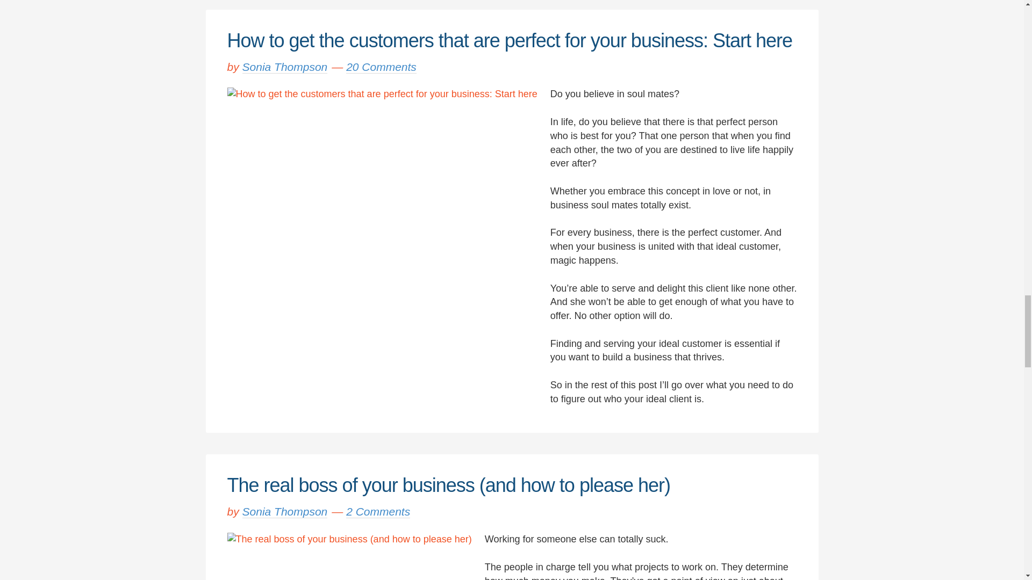 The height and width of the screenshot is (580, 1032). What do you see at coordinates (381, 67) in the screenshot?
I see `20 Comments` at bounding box center [381, 67].